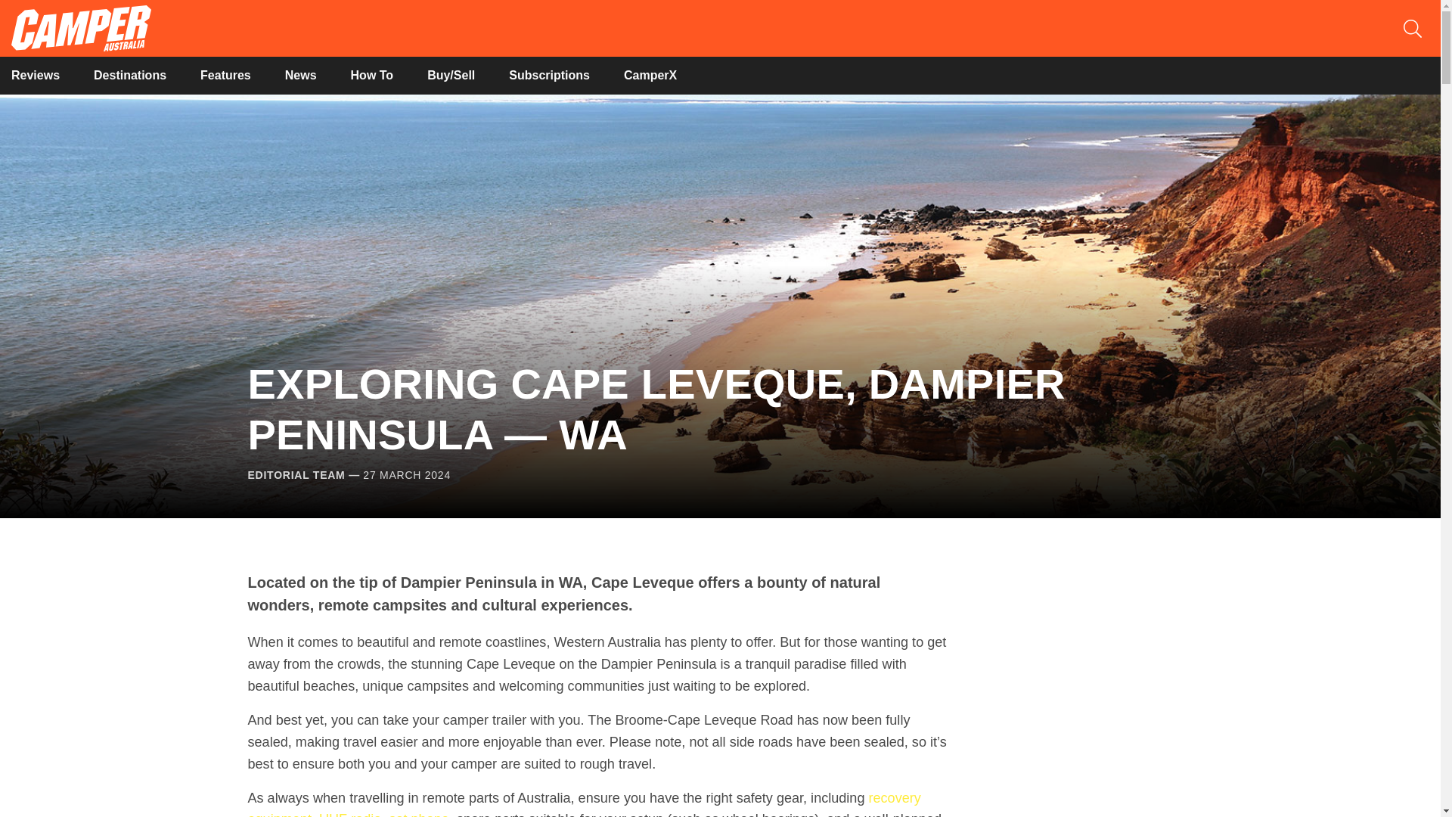  I want to click on UHF radio, so click(349, 814).